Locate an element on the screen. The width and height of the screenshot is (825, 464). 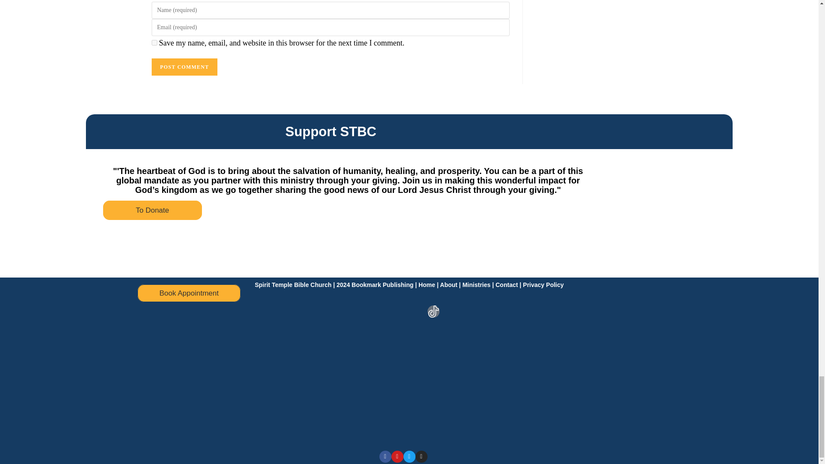
yes is located at coordinates (154, 42).